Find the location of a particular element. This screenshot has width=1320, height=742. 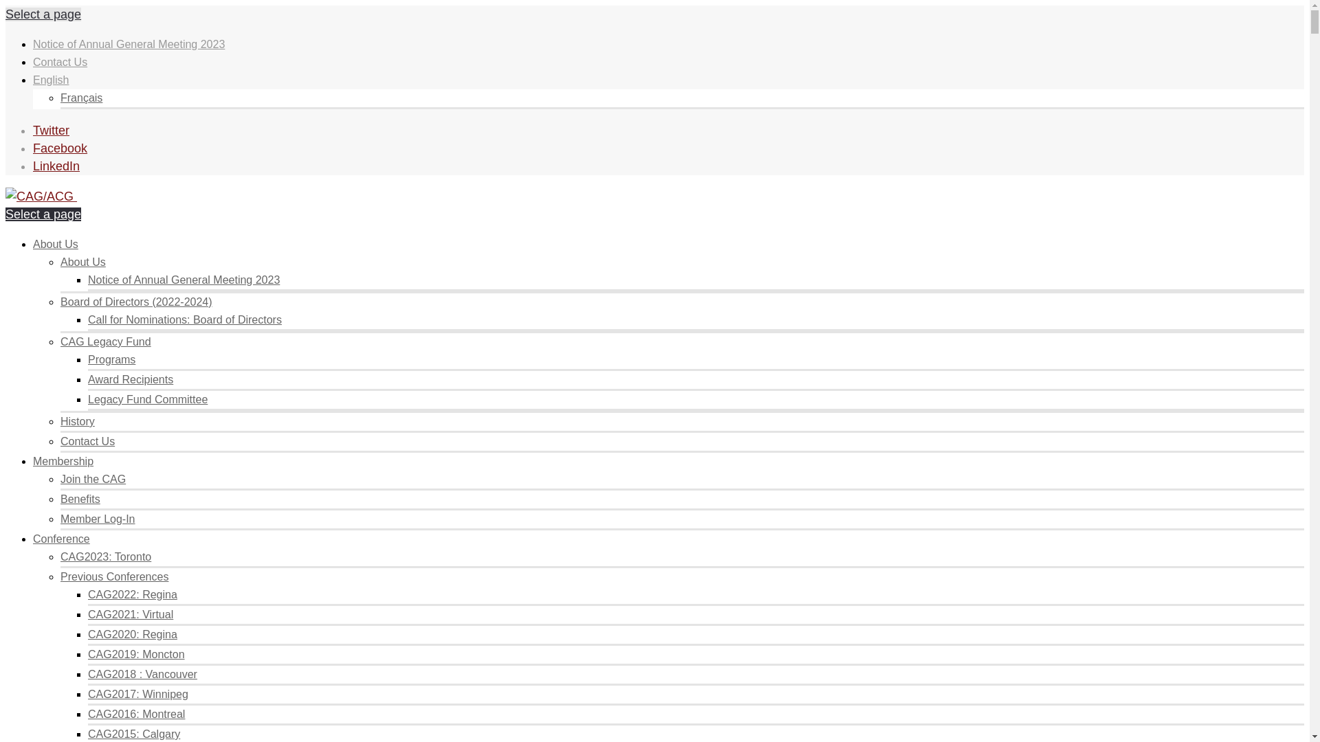

CAG2020: Regina is located at coordinates (133, 635).